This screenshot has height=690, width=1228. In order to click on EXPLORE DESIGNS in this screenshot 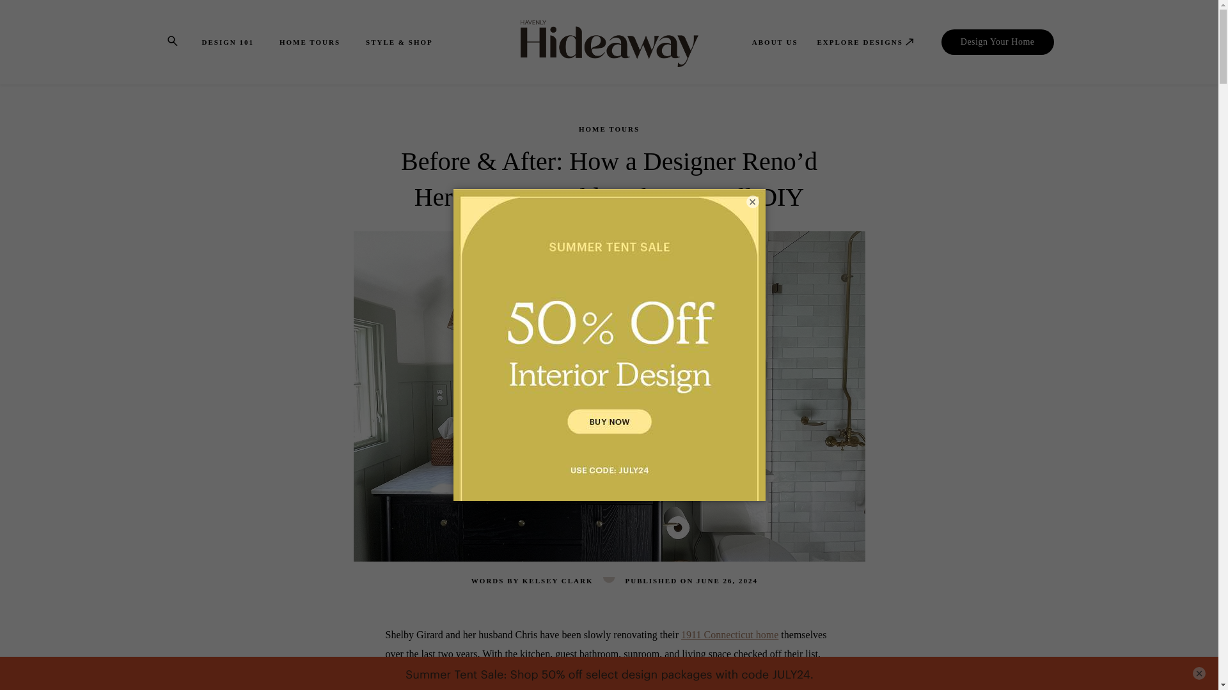, I will do `click(867, 42)`.